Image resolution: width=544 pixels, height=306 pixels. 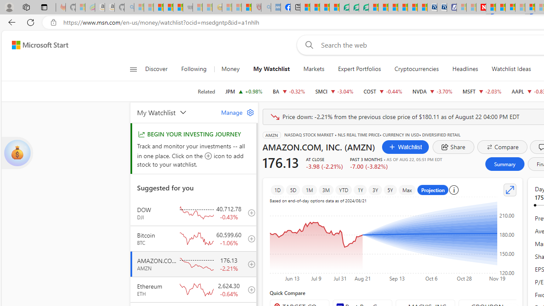 What do you see at coordinates (354, 8) in the screenshot?
I see `Terms of Use Agreement` at bounding box center [354, 8].